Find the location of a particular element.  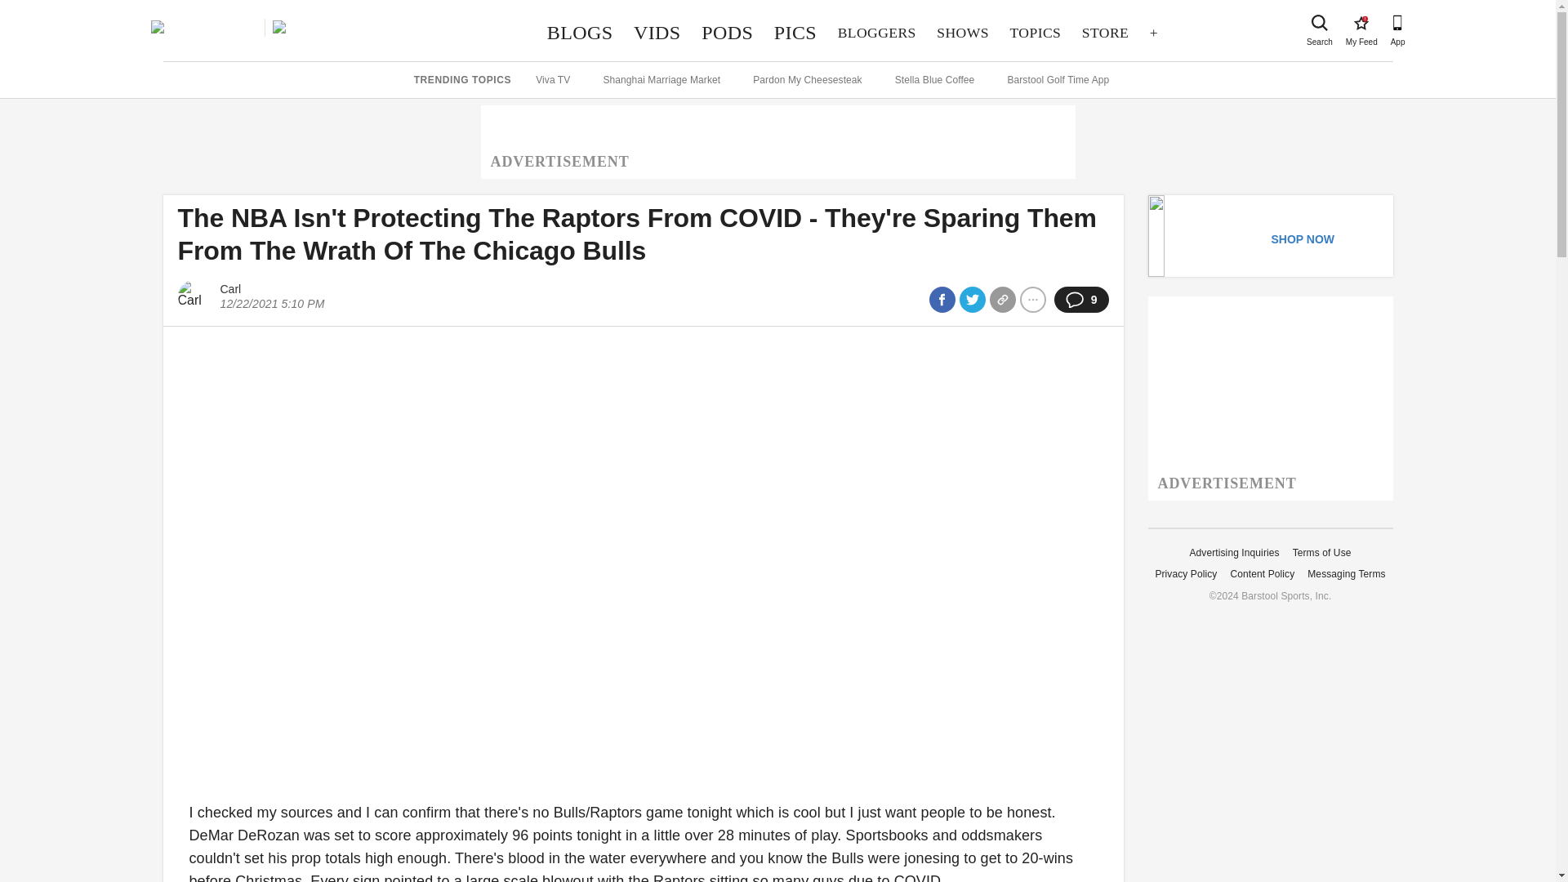

STORE is located at coordinates (1105, 33).